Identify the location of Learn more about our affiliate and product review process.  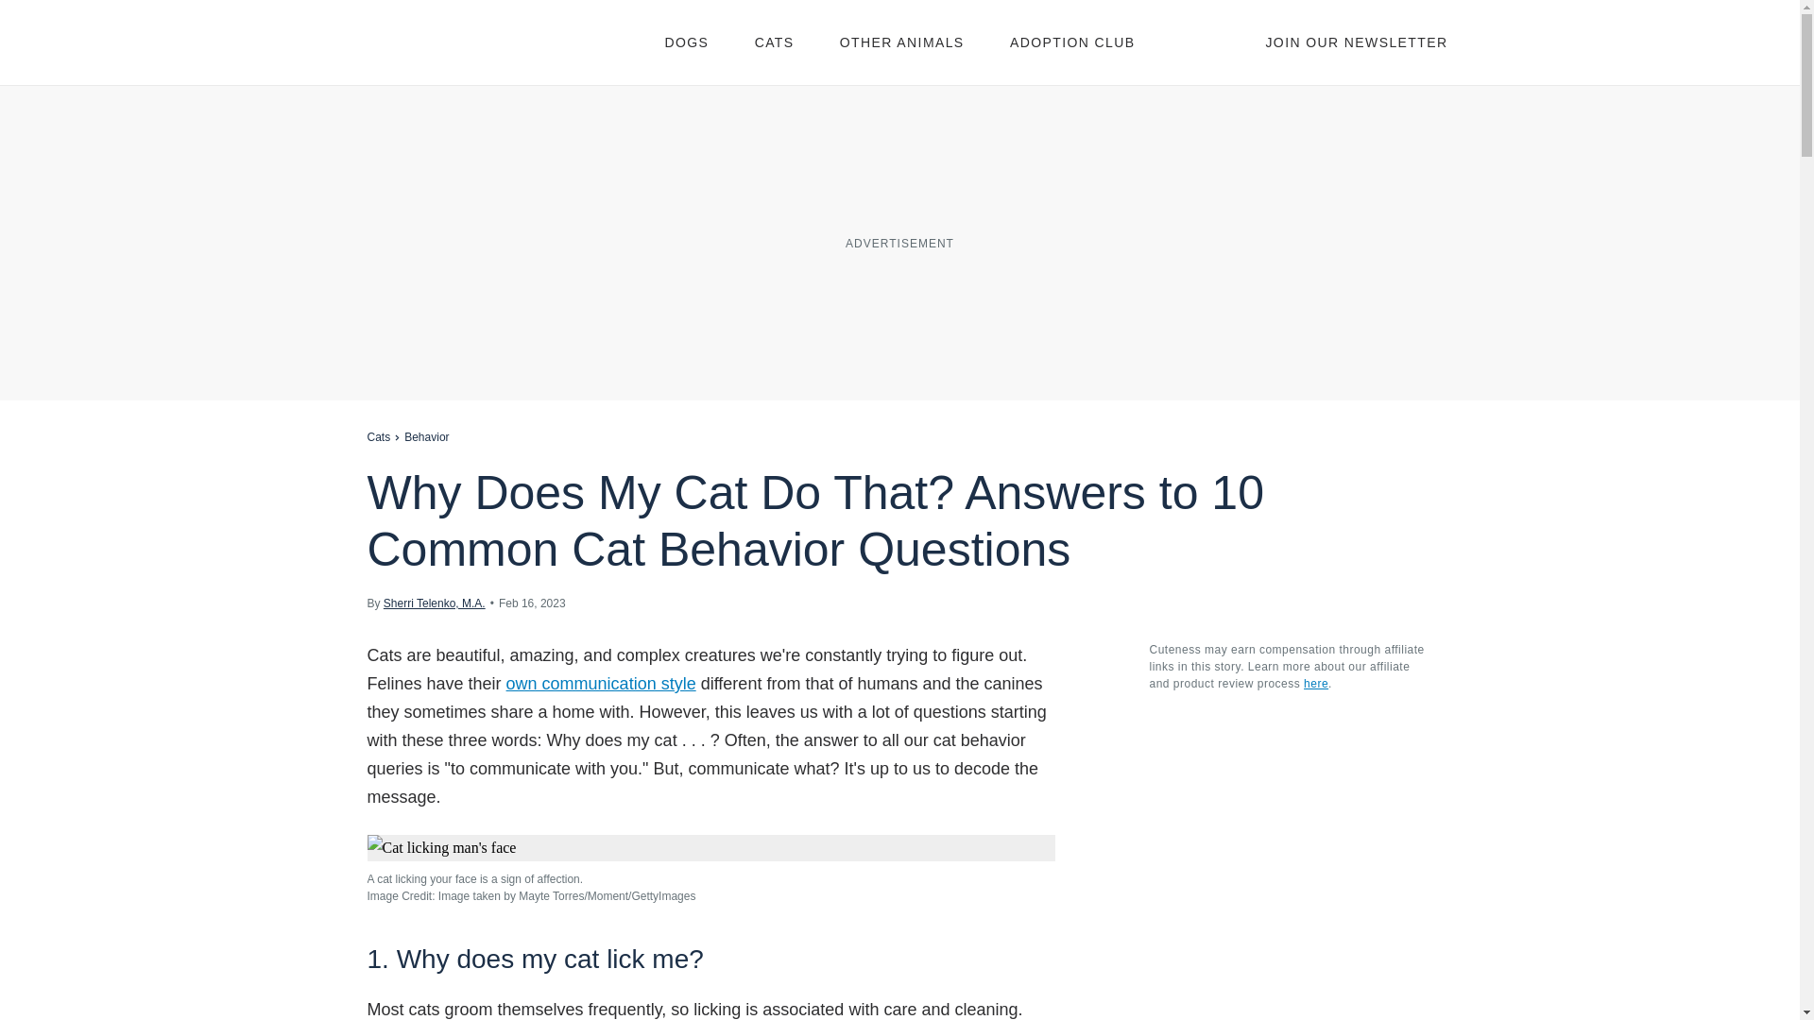
(1315, 684).